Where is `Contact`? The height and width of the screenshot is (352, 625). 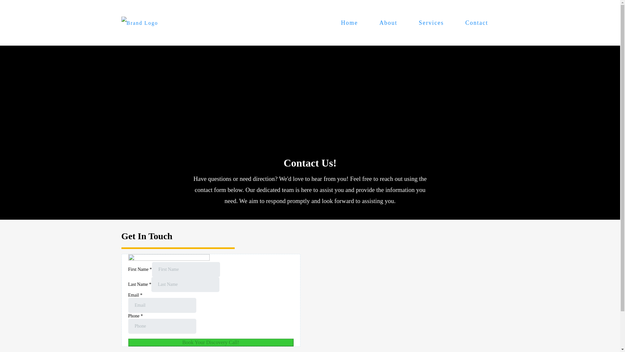
Contact is located at coordinates (477, 22).